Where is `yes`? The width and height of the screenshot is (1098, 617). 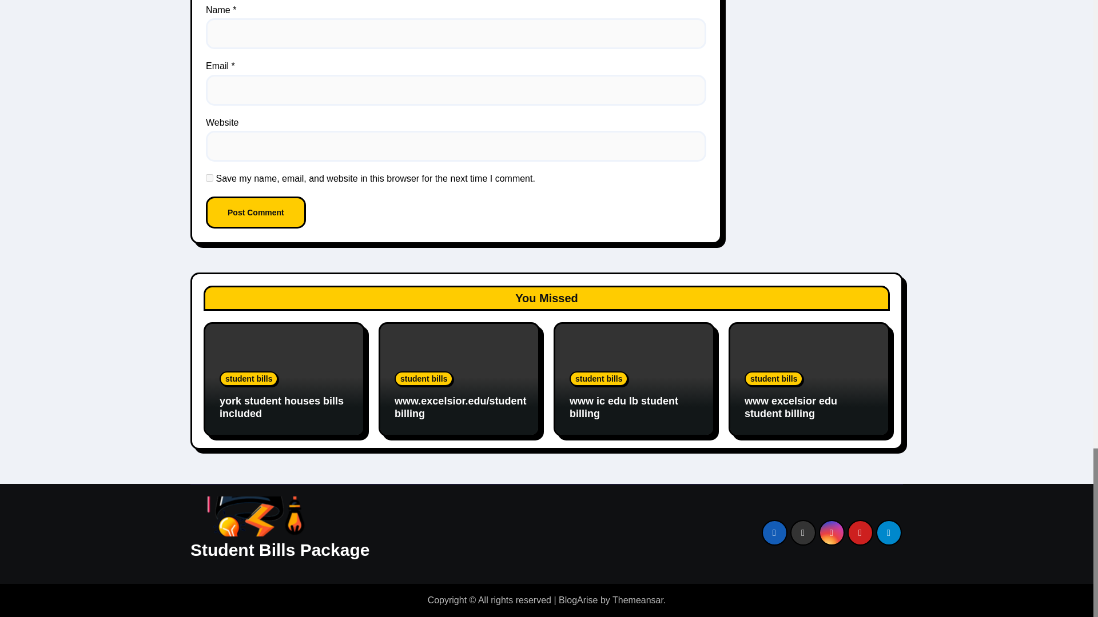
yes is located at coordinates (209, 177).